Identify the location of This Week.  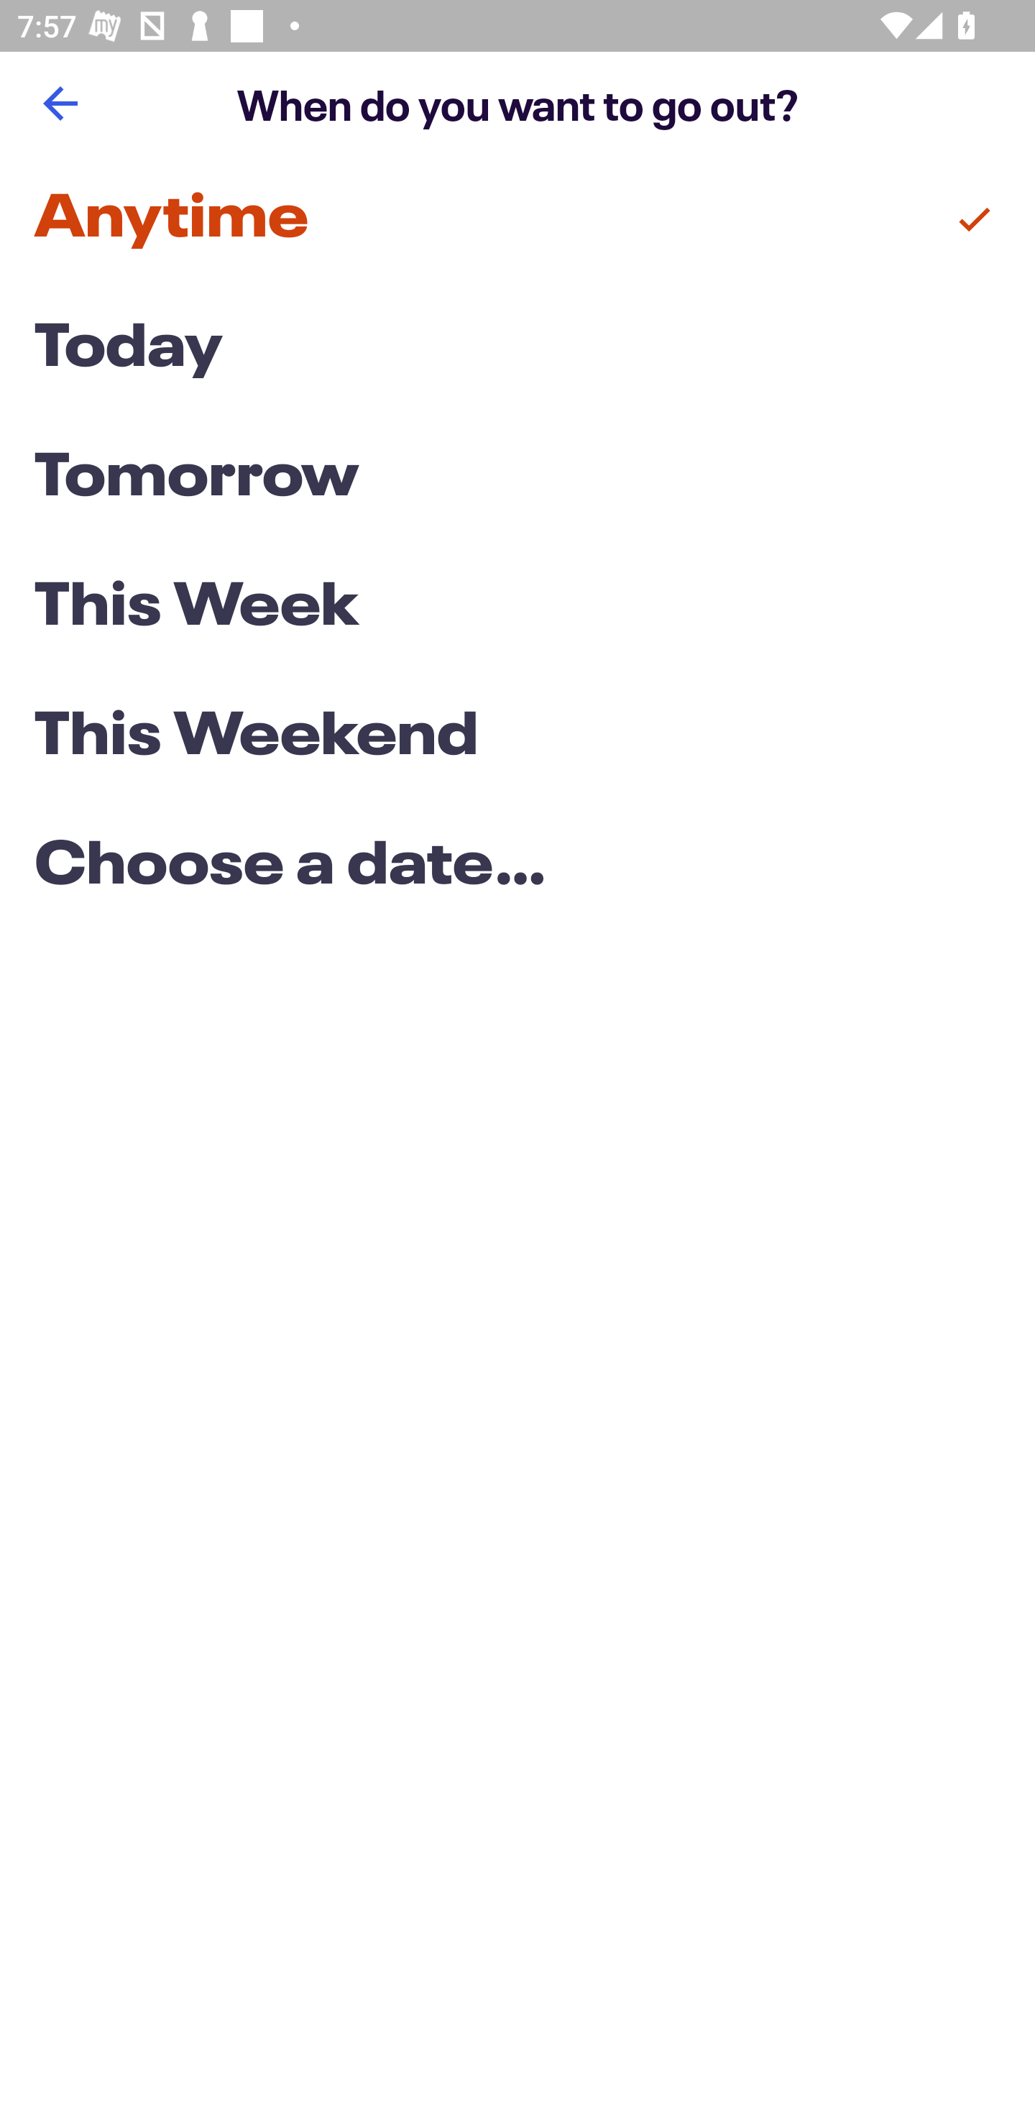
(517, 607).